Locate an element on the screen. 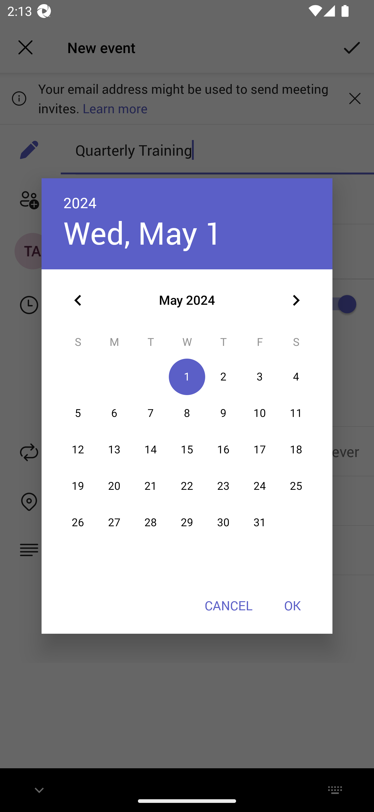 The image size is (374, 812). OK is located at coordinates (292, 605).